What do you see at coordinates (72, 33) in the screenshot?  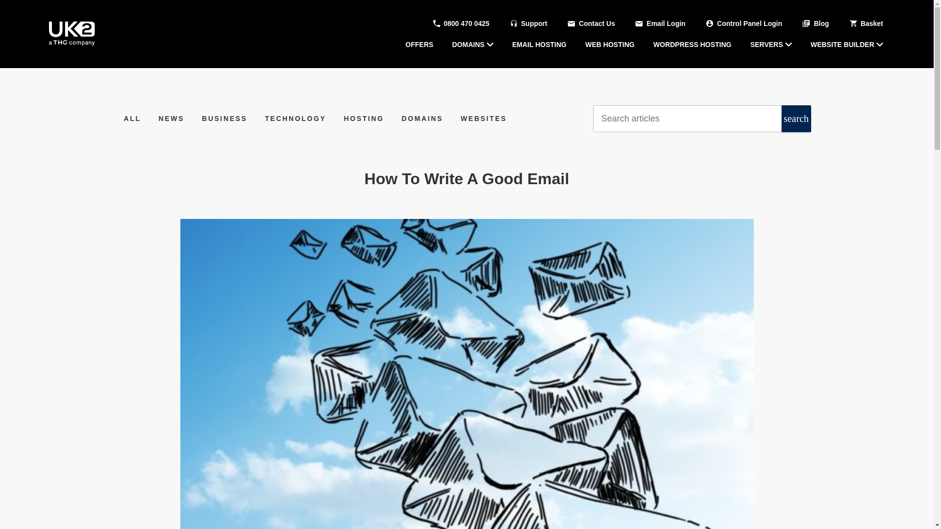 I see `The UK2 Blog` at bounding box center [72, 33].